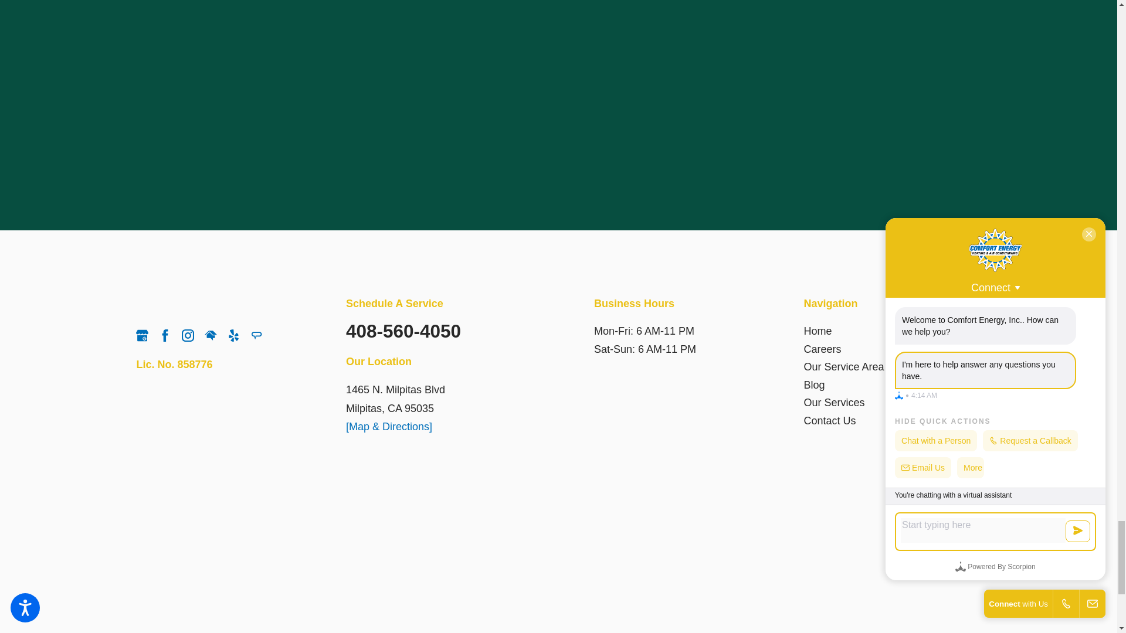 The width and height of the screenshot is (1126, 633). What do you see at coordinates (164, 335) in the screenshot?
I see `Facebook` at bounding box center [164, 335].